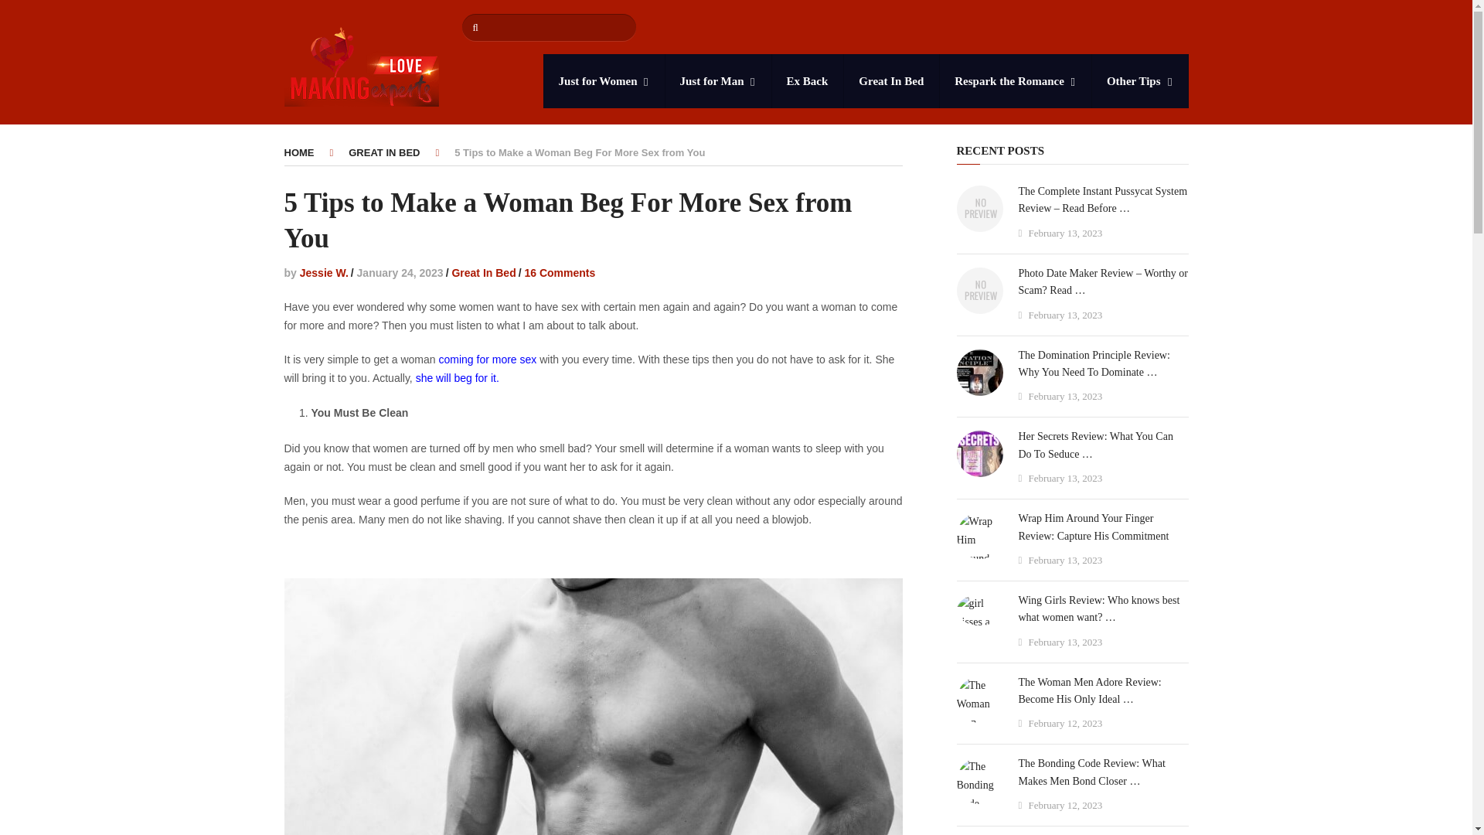 The height and width of the screenshot is (835, 1484). Describe the element at coordinates (324, 272) in the screenshot. I see `Jessie W.` at that location.